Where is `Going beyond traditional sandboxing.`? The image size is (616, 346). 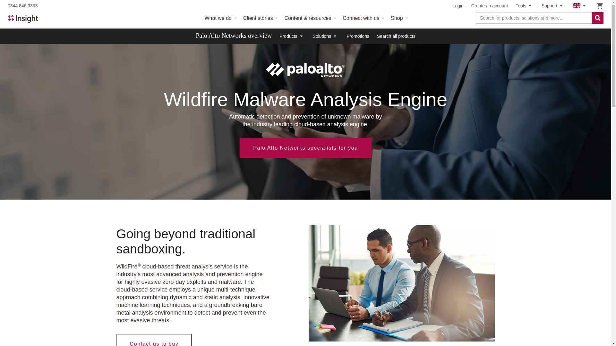
Going beyond traditional sandboxing. is located at coordinates (401, 283).